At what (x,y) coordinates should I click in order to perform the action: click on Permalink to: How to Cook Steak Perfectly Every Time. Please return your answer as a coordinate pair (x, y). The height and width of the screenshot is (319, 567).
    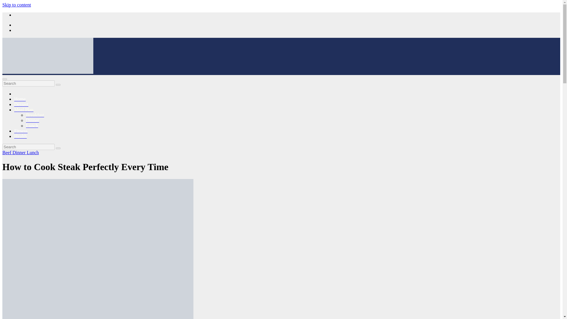
    Looking at the image, I should click on (85, 167).